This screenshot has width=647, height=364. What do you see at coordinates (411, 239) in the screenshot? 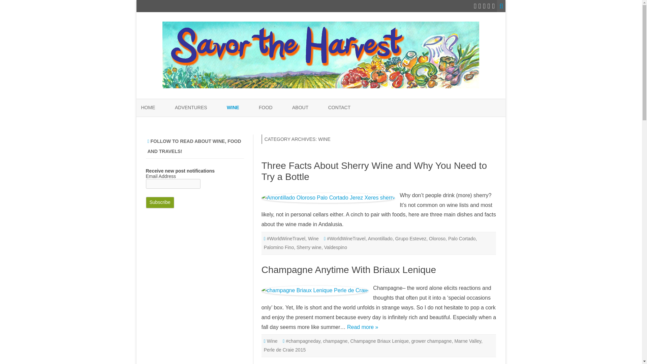
I see `Grupo Estevez` at bounding box center [411, 239].